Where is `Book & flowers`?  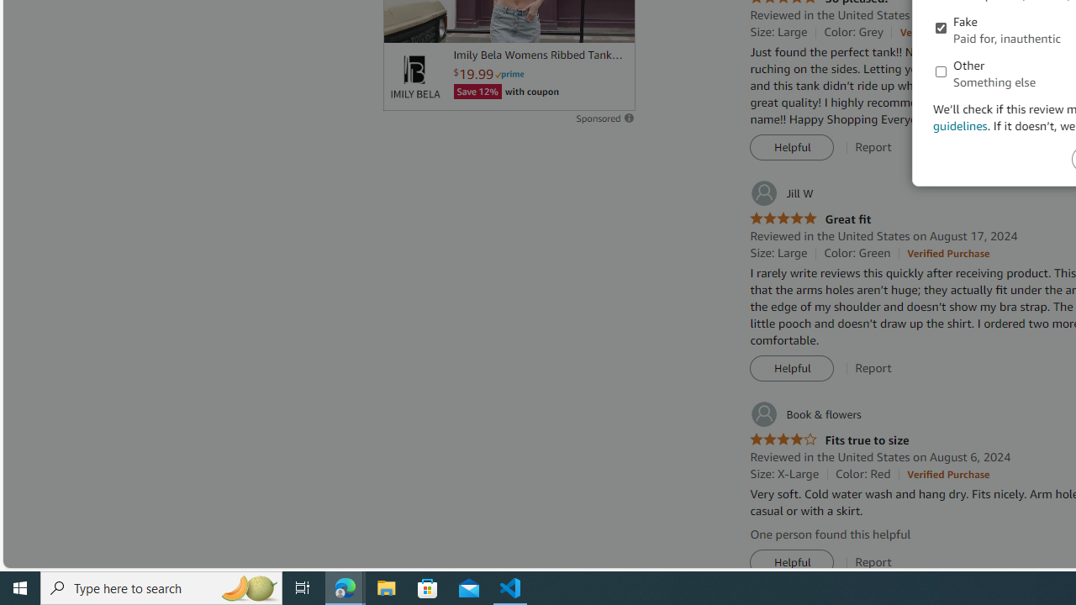 Book & flowers is located at coordinates (805, 414).